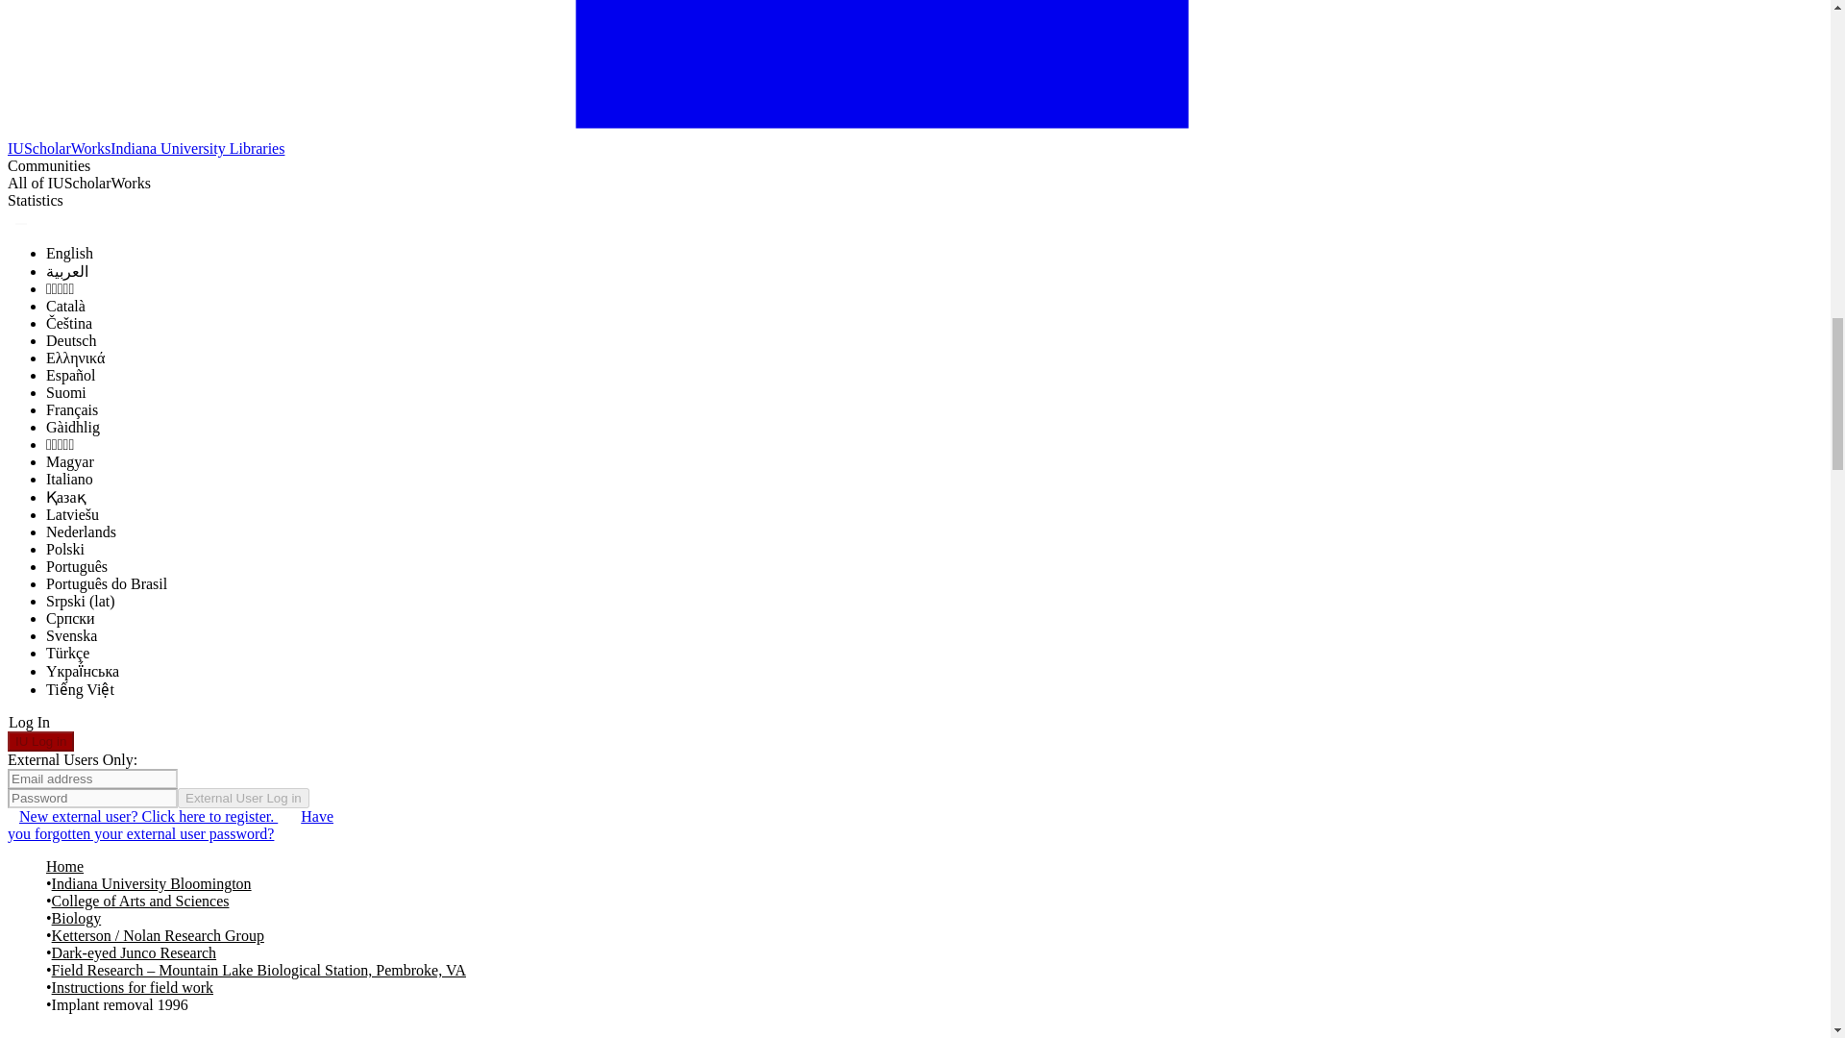  What do you see at coordinates (140, 902) in the screenshot?
I see `College of Arts and Sciences` at bounding box center [140, 902].